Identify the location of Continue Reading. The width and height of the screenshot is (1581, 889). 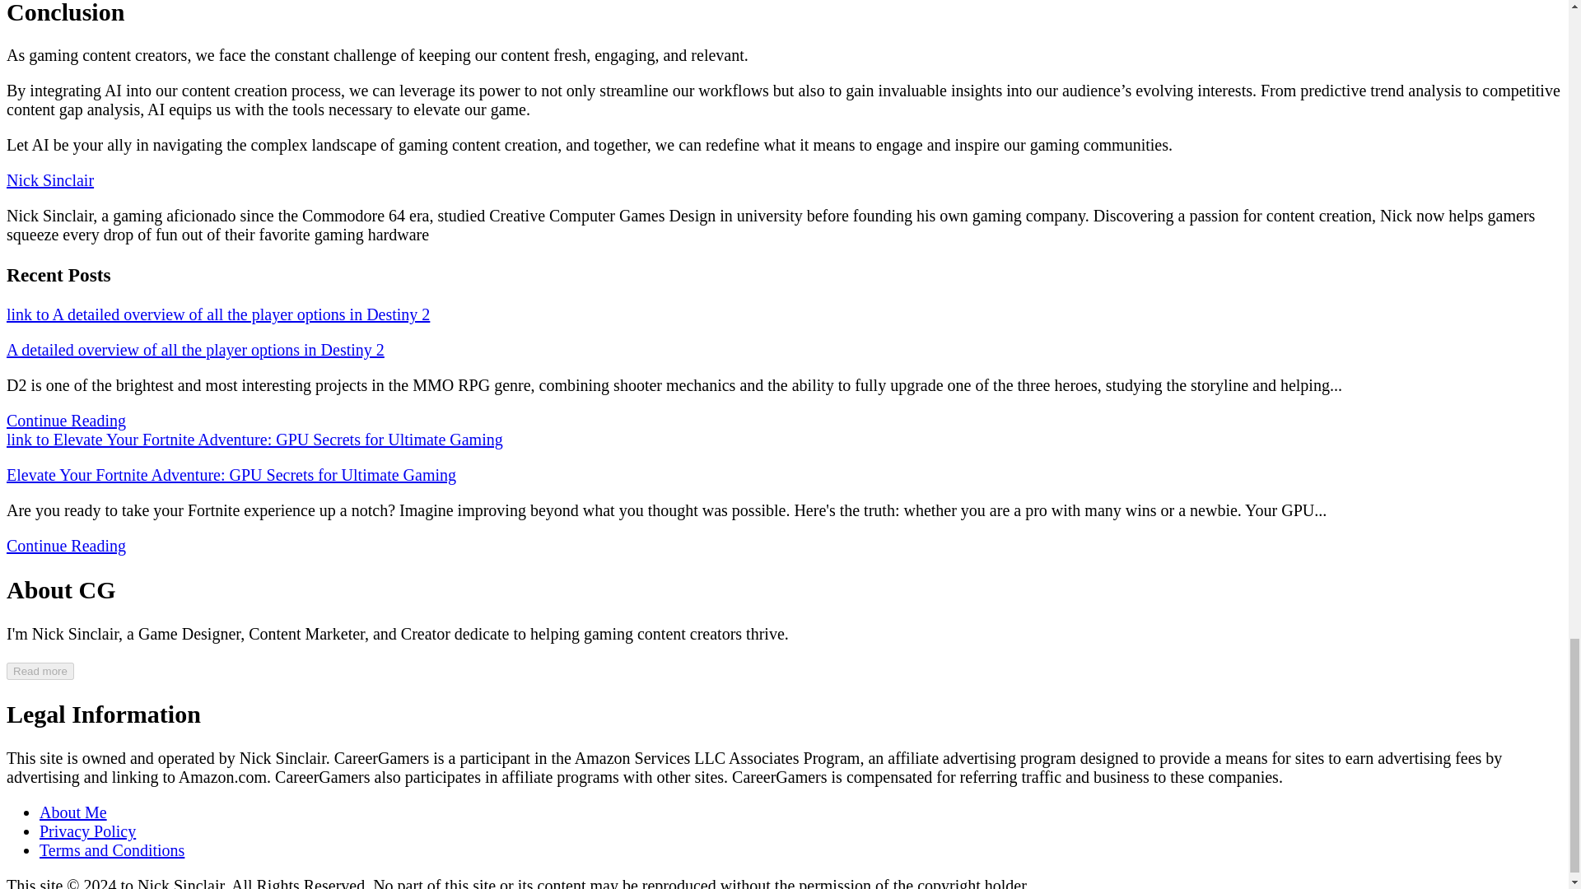
(66, 420).